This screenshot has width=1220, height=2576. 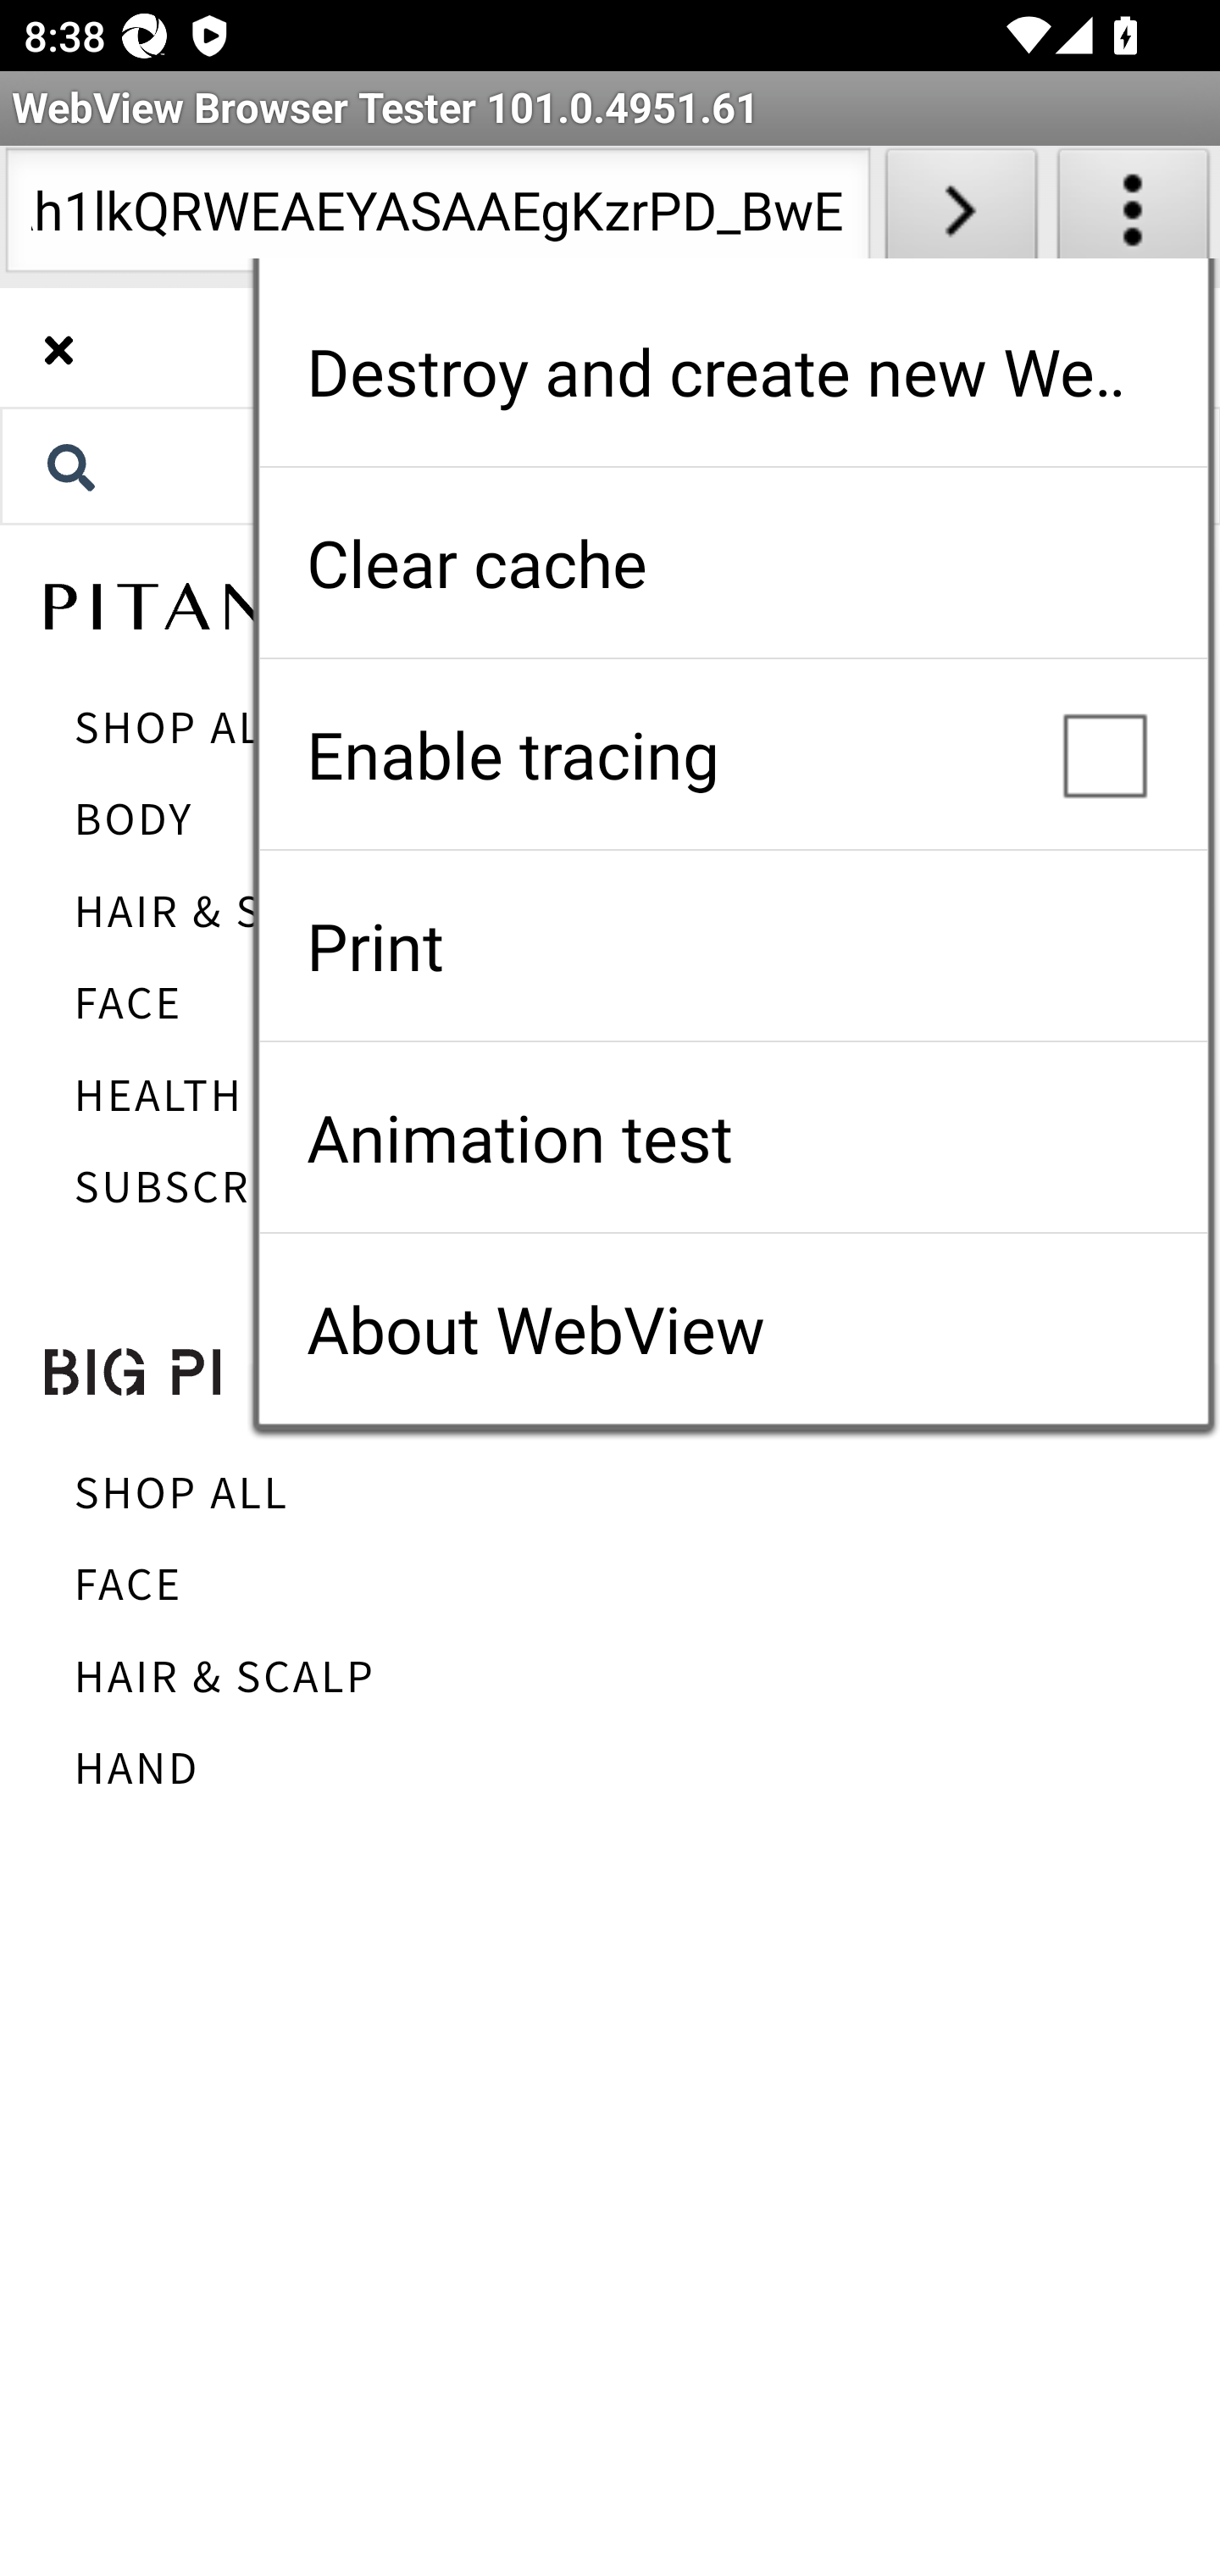 I want to click on Destroy and create new WebView, so click(x=733, y=371).